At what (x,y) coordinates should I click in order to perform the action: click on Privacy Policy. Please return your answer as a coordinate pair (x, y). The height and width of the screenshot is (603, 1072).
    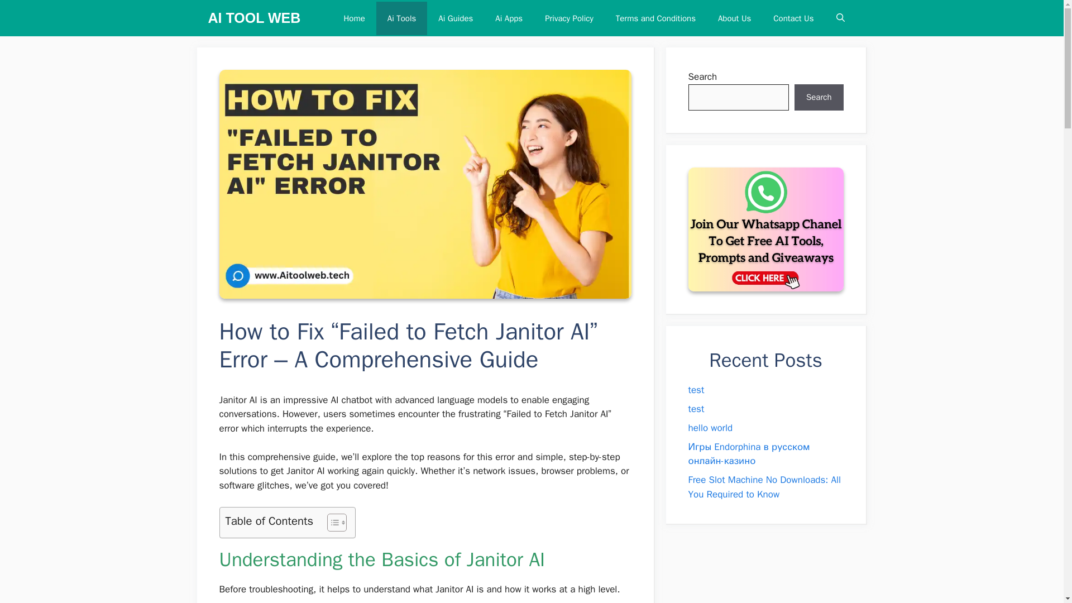
    Looking at the image, I should click on (569, 18).